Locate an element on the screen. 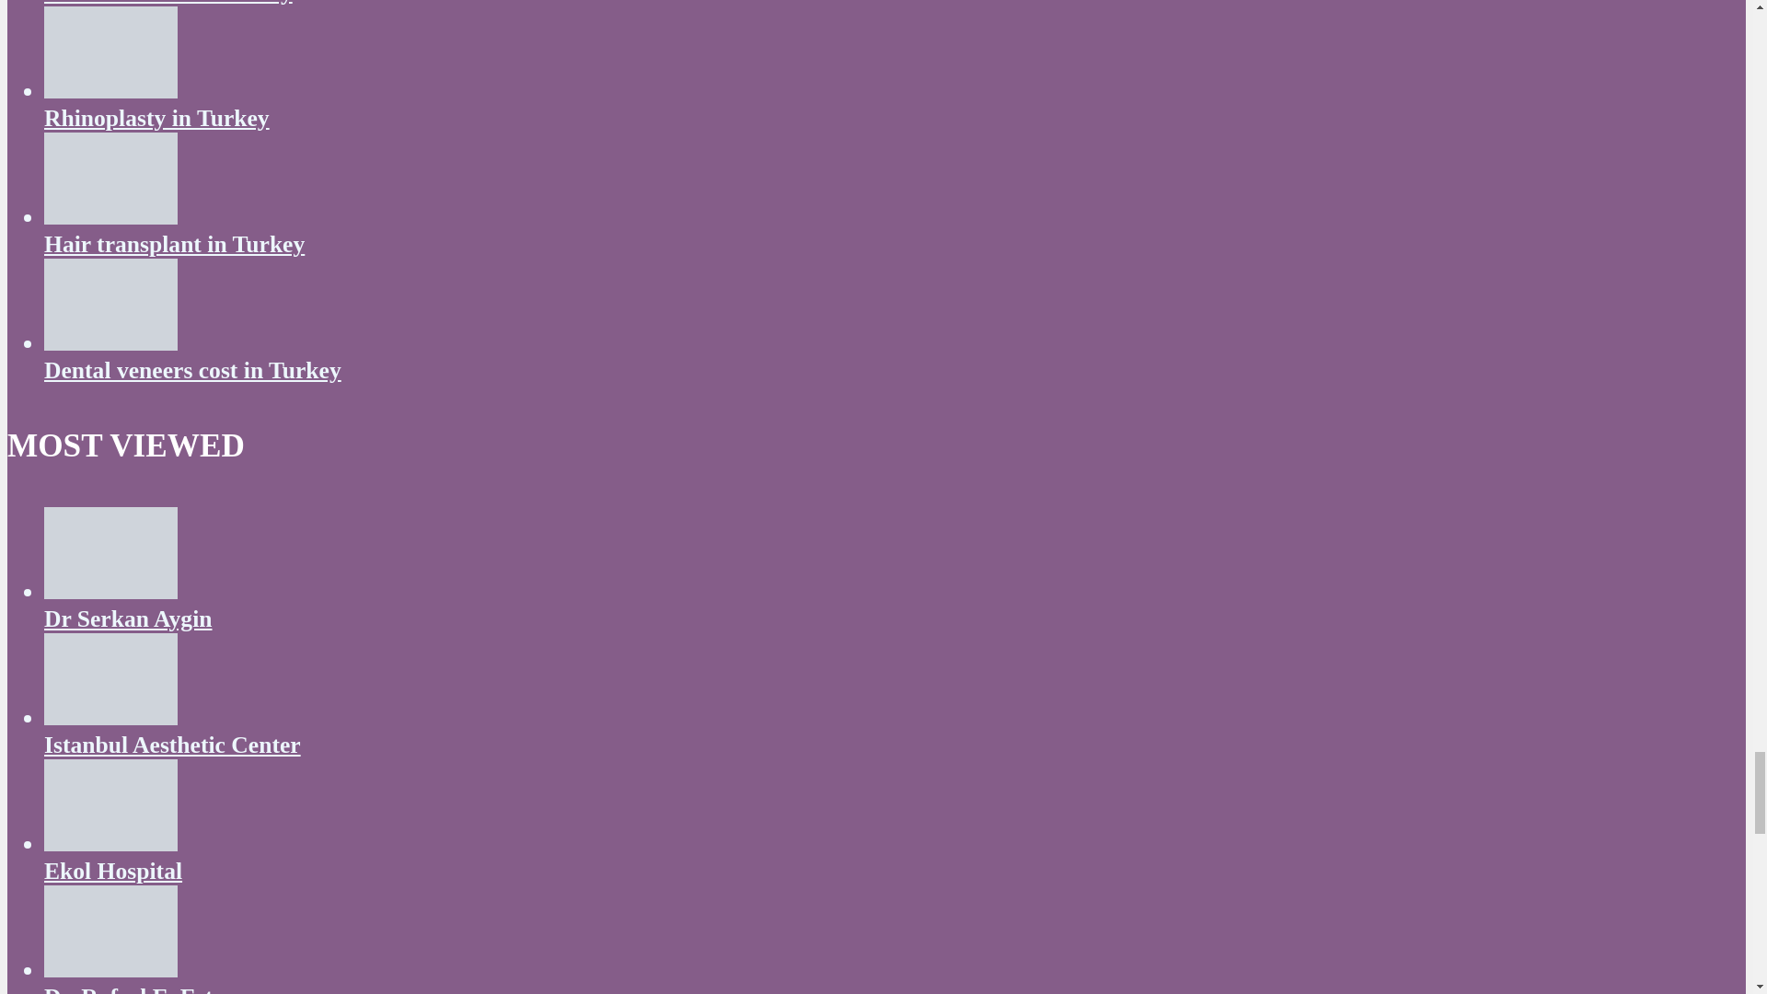  Rhinoplasty in Turkey is located at coordinates (110, 90).